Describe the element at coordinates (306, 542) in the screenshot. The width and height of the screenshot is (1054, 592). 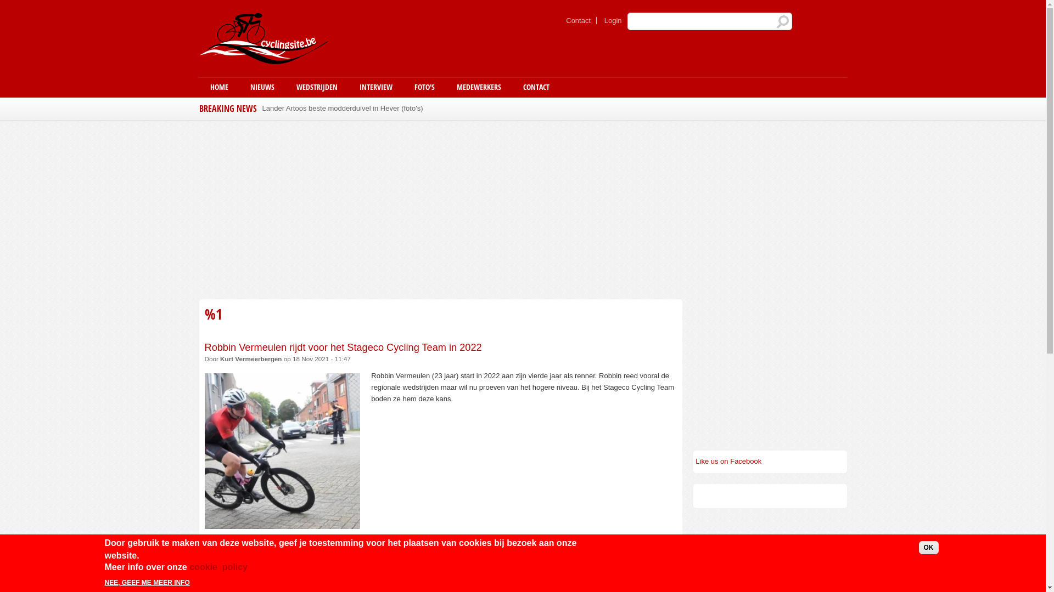
I see `transfer 2022` at that location.